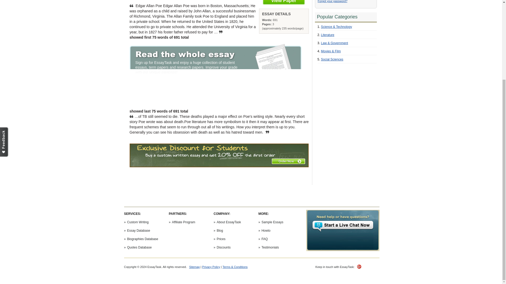  Describe the element at coordinates (333, 1) in the screenshot. I see `Forgot your password?` at that location.